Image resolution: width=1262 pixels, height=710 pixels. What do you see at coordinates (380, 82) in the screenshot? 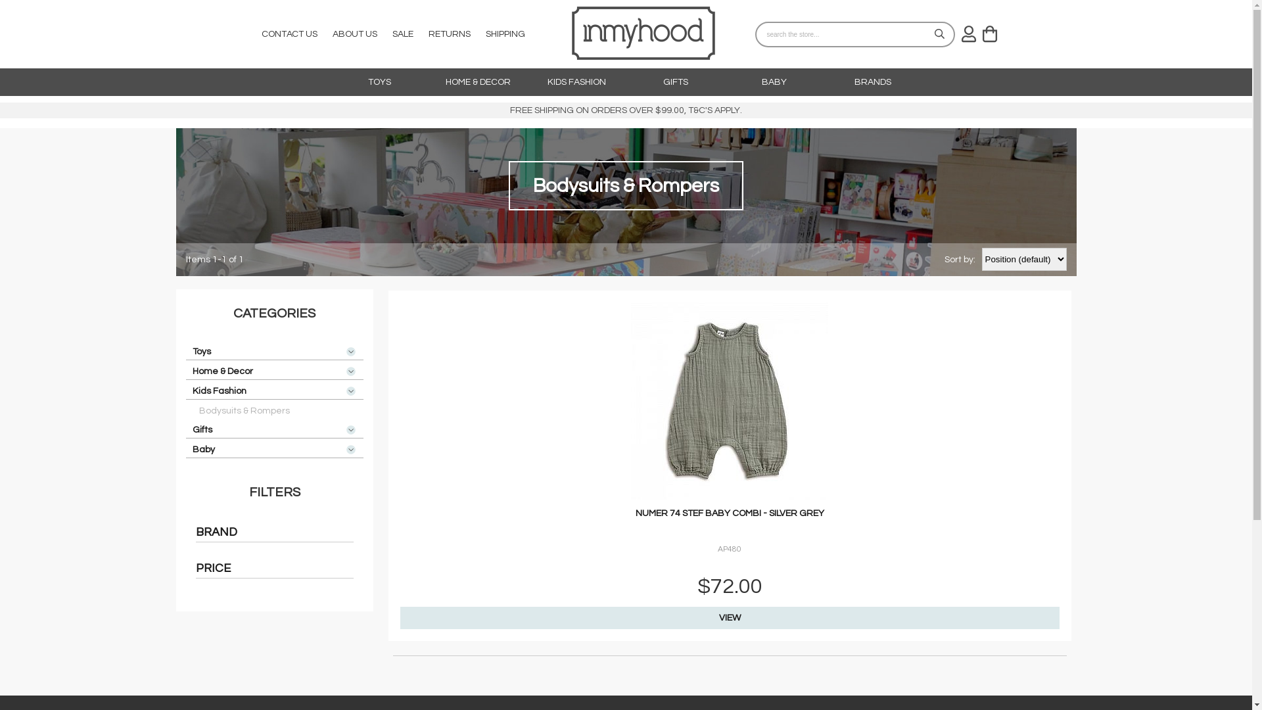
I see `TOYS` at bounding box center [380, 82].